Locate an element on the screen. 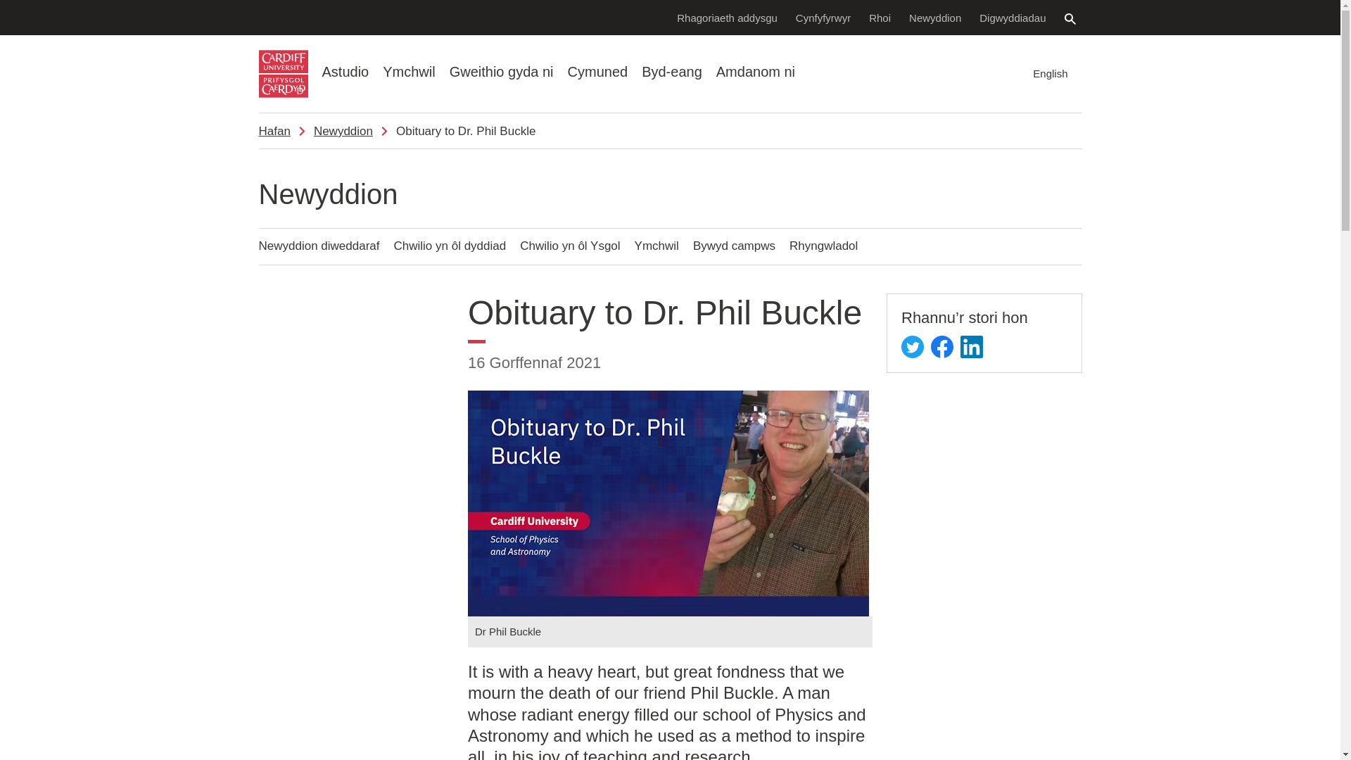  Digwyddiadau is located at coordinates (1012, 17).